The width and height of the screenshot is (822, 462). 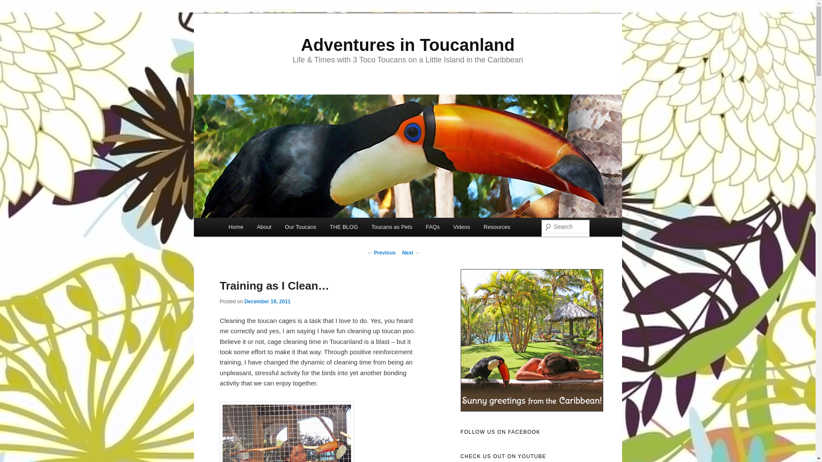 I want to click on FAQs, so click(x=432, y=227).